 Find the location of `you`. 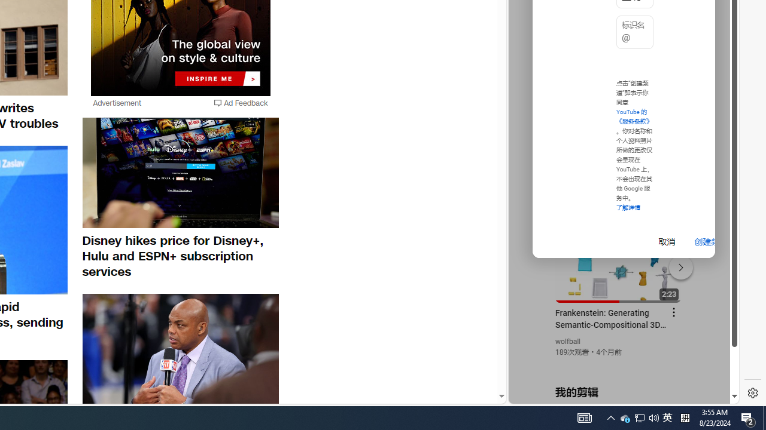

you is located at coordinates (619, 364).